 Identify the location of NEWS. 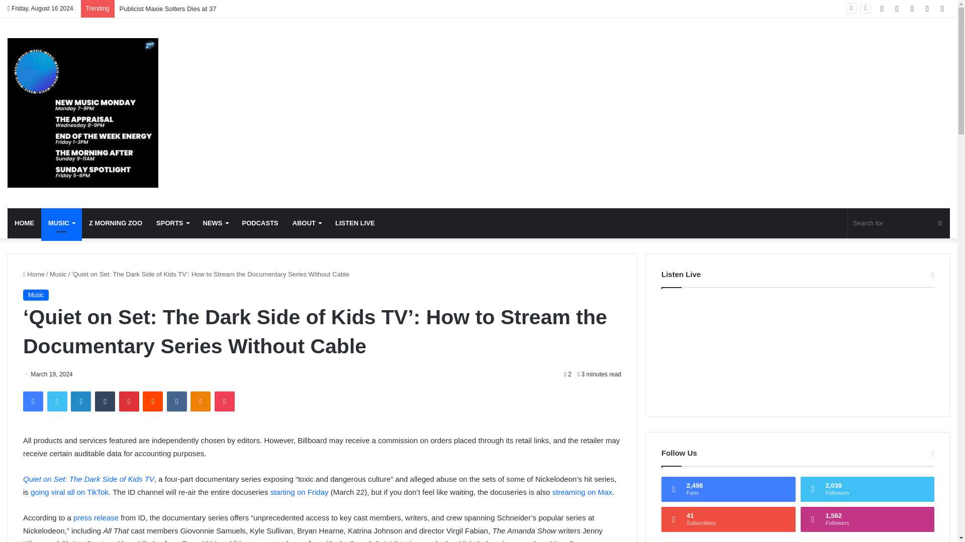
(215, 223).